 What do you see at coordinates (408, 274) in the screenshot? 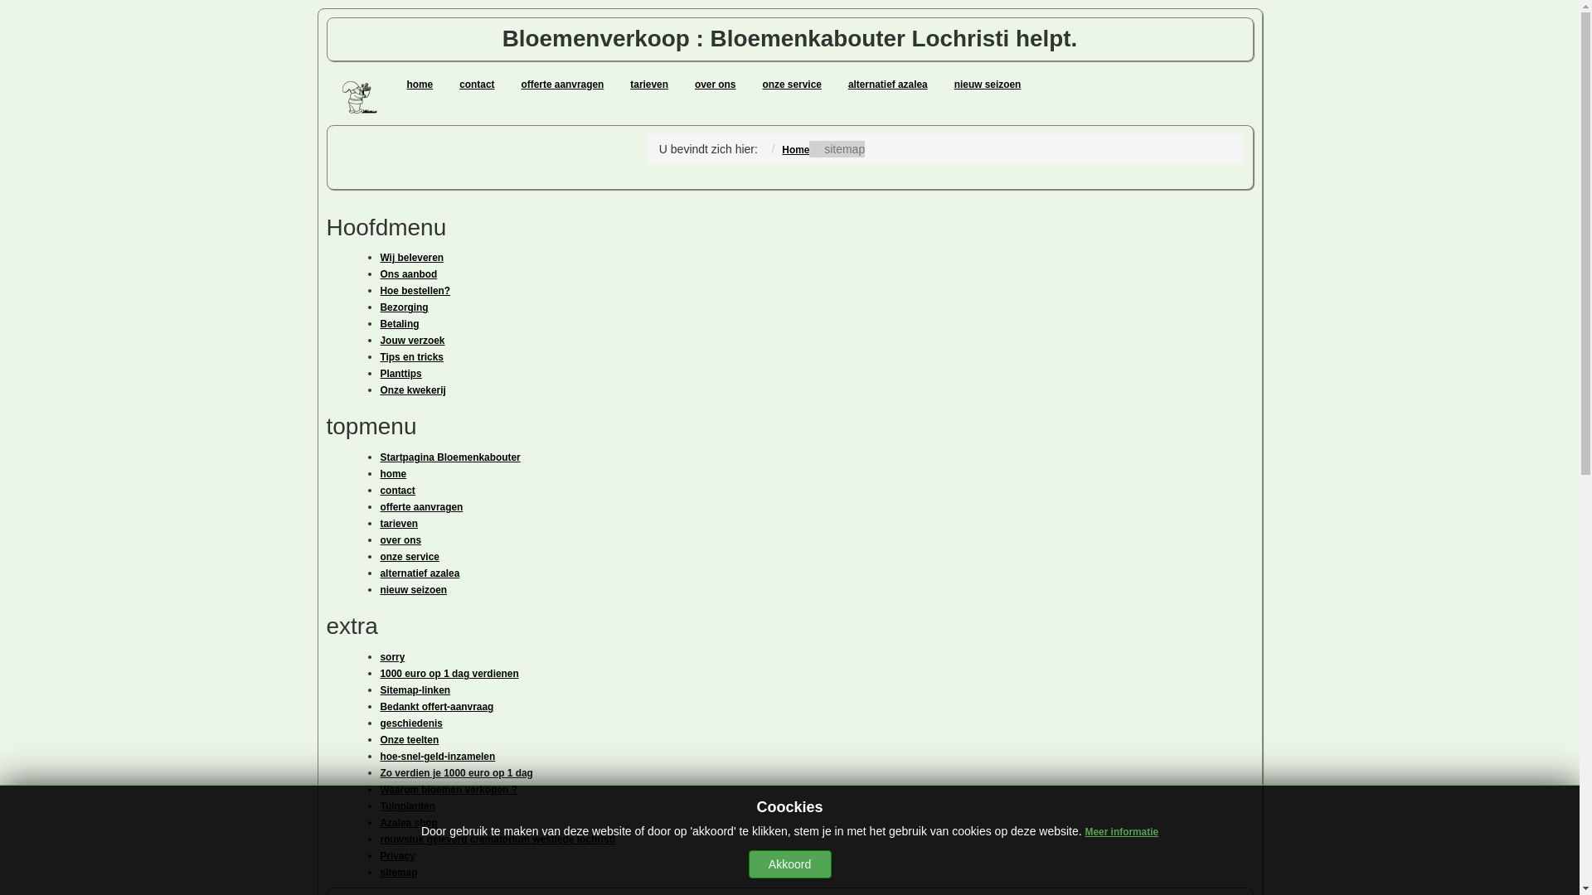
I see `Ons aanbod` at bounding box center [408, 274].